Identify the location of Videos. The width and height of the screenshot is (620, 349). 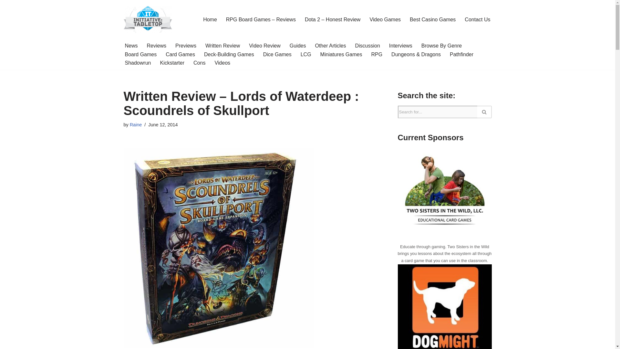
(222, 63).